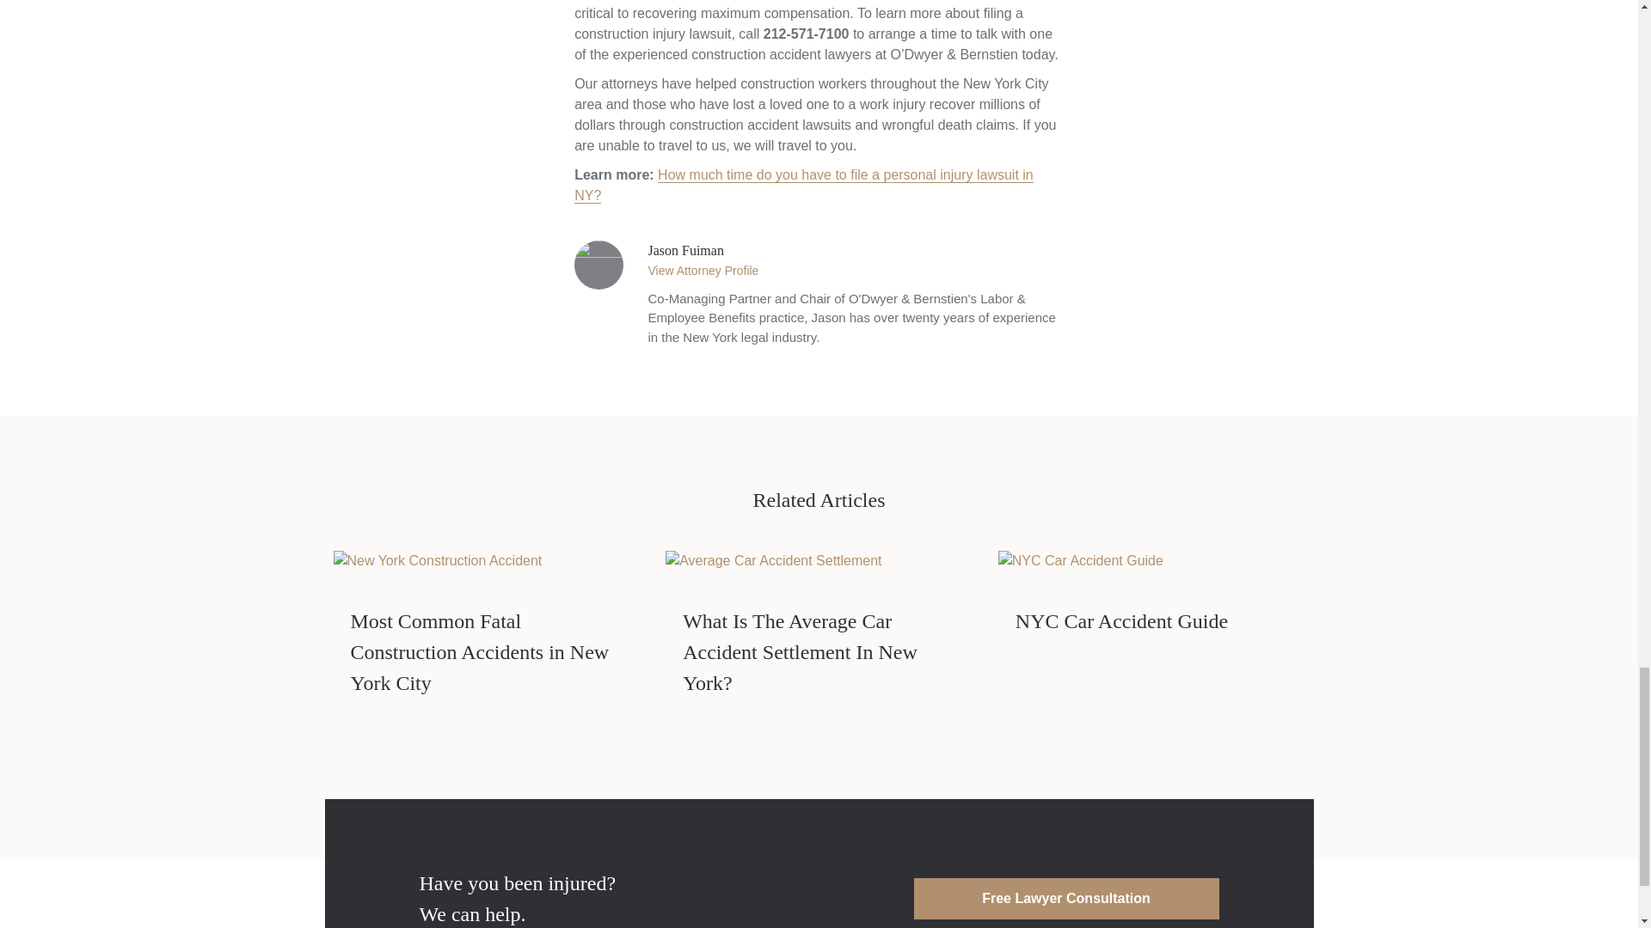 The height and width of the screenshot is (928, 1651). What do you see at coordinates (773, 559) in the screenshot?
I see `What Is The Average Car Accident Settlement In New York?` at bounding box center [773, 559].